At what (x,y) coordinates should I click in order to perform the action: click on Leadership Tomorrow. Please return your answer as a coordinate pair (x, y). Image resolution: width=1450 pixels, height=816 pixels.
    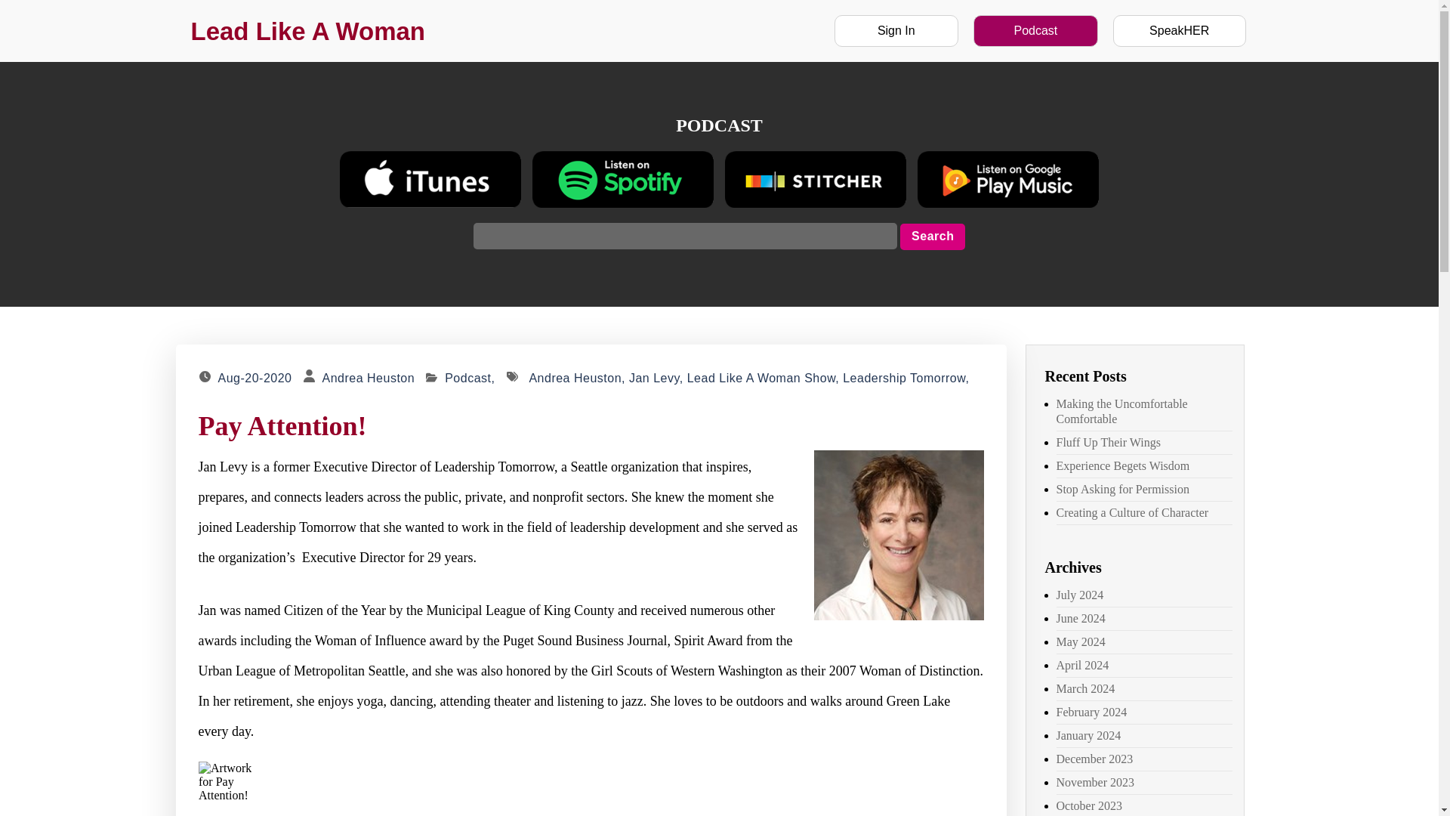
    Looking at the image, I should click on (903, 378).